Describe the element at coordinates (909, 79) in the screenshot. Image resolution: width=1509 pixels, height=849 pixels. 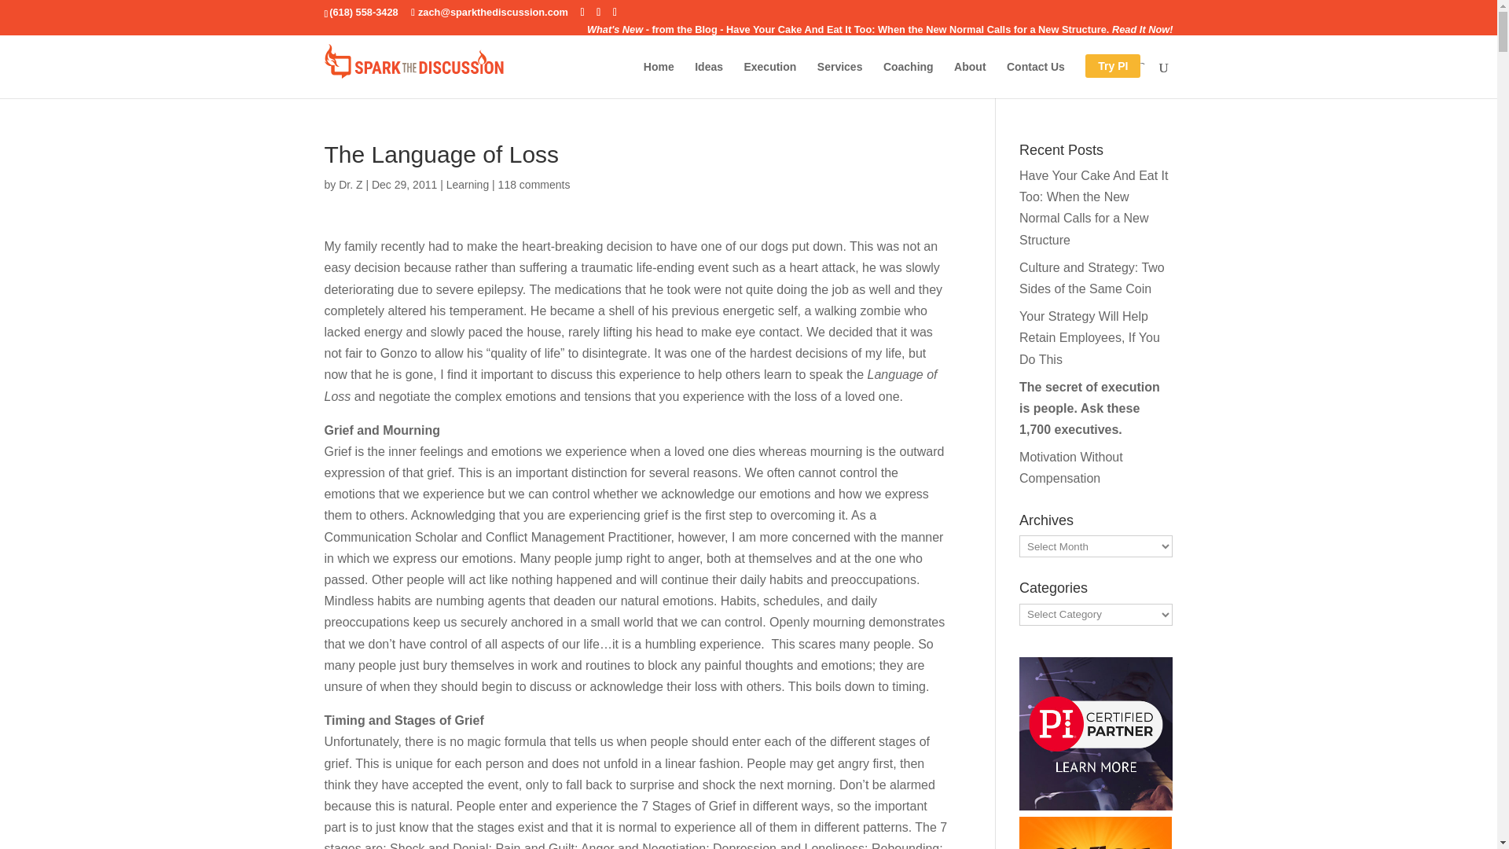
I see `Coaching` at that location.